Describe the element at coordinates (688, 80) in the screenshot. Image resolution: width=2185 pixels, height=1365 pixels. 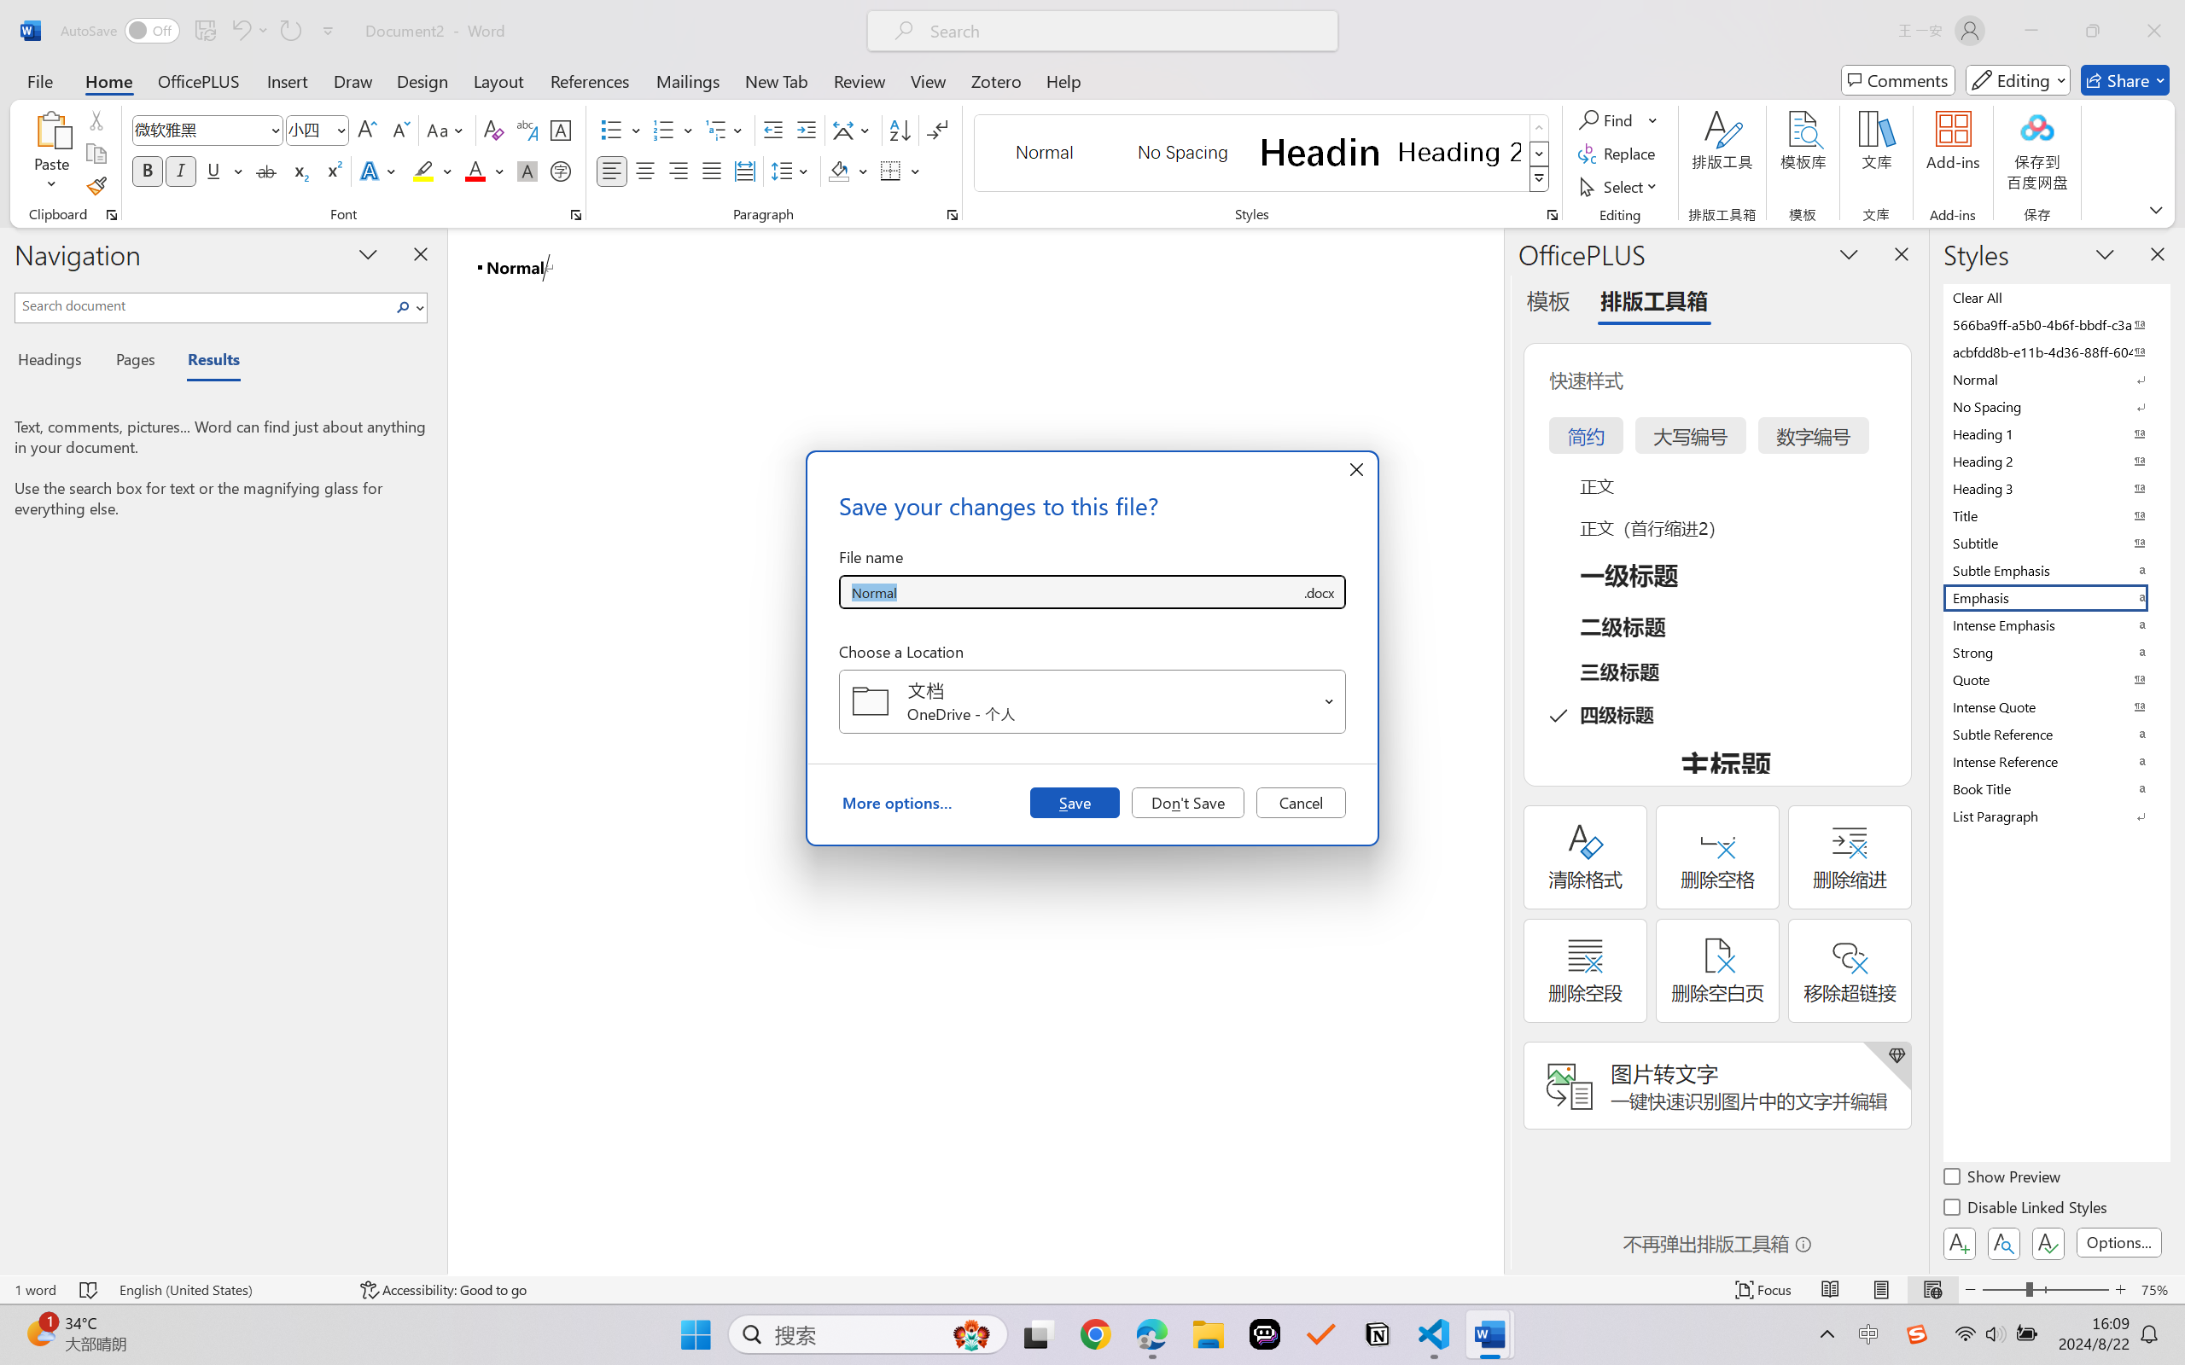
I see `Mailings` at that location.